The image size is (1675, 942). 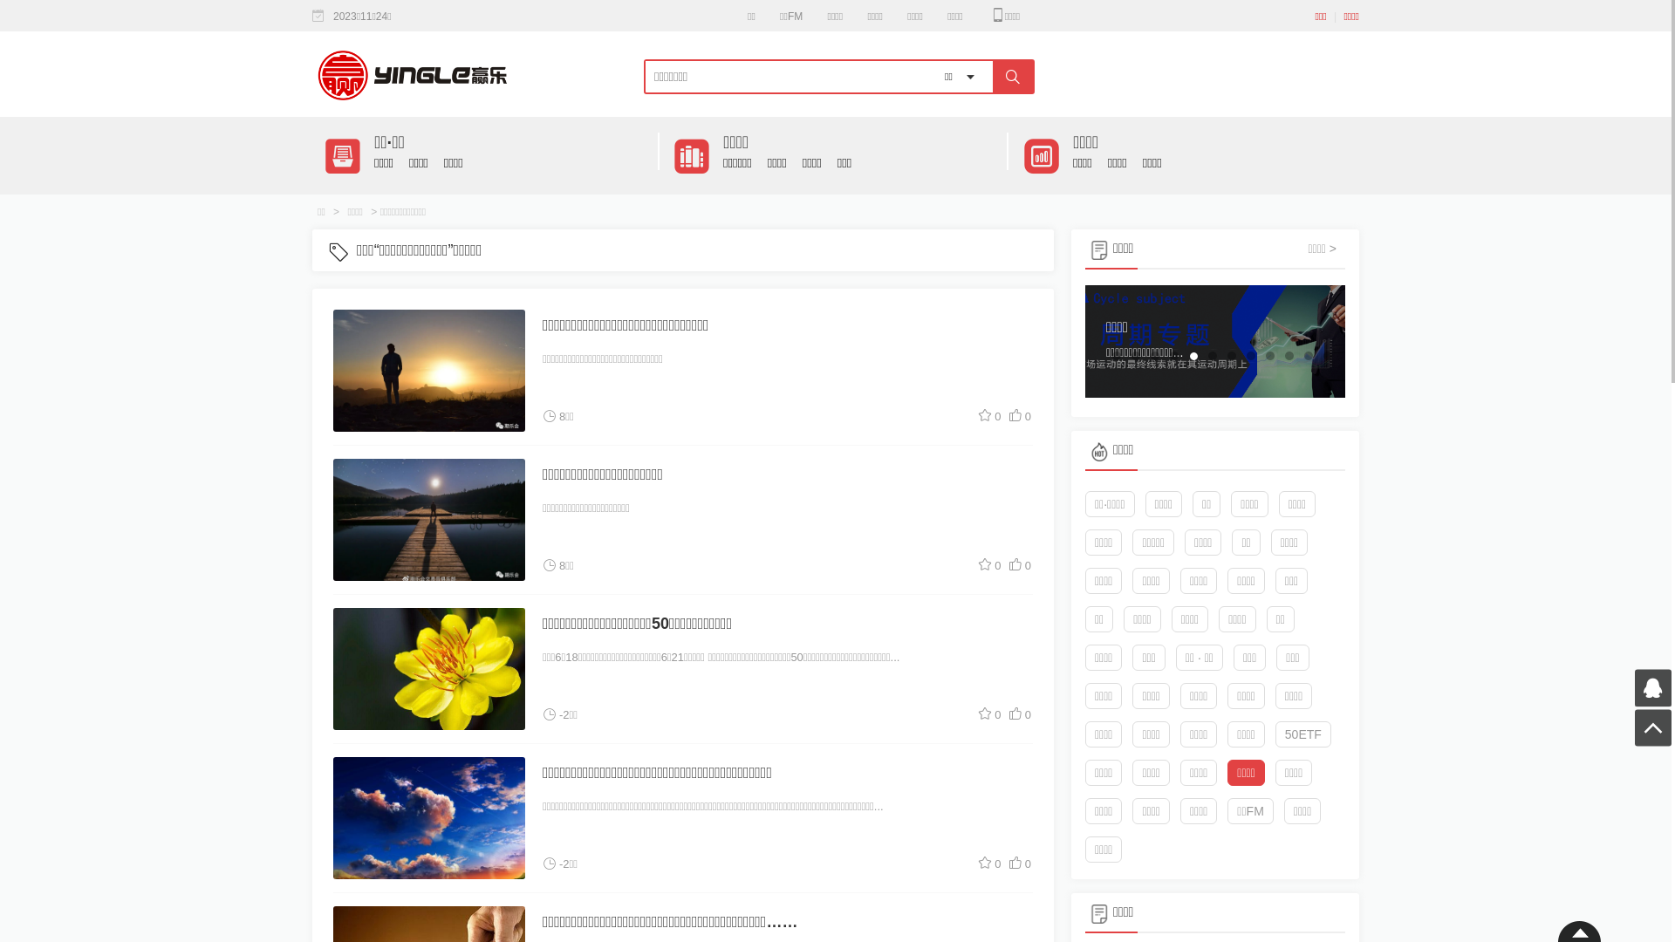 I want to click on 6, so click(x=1213, y=356).